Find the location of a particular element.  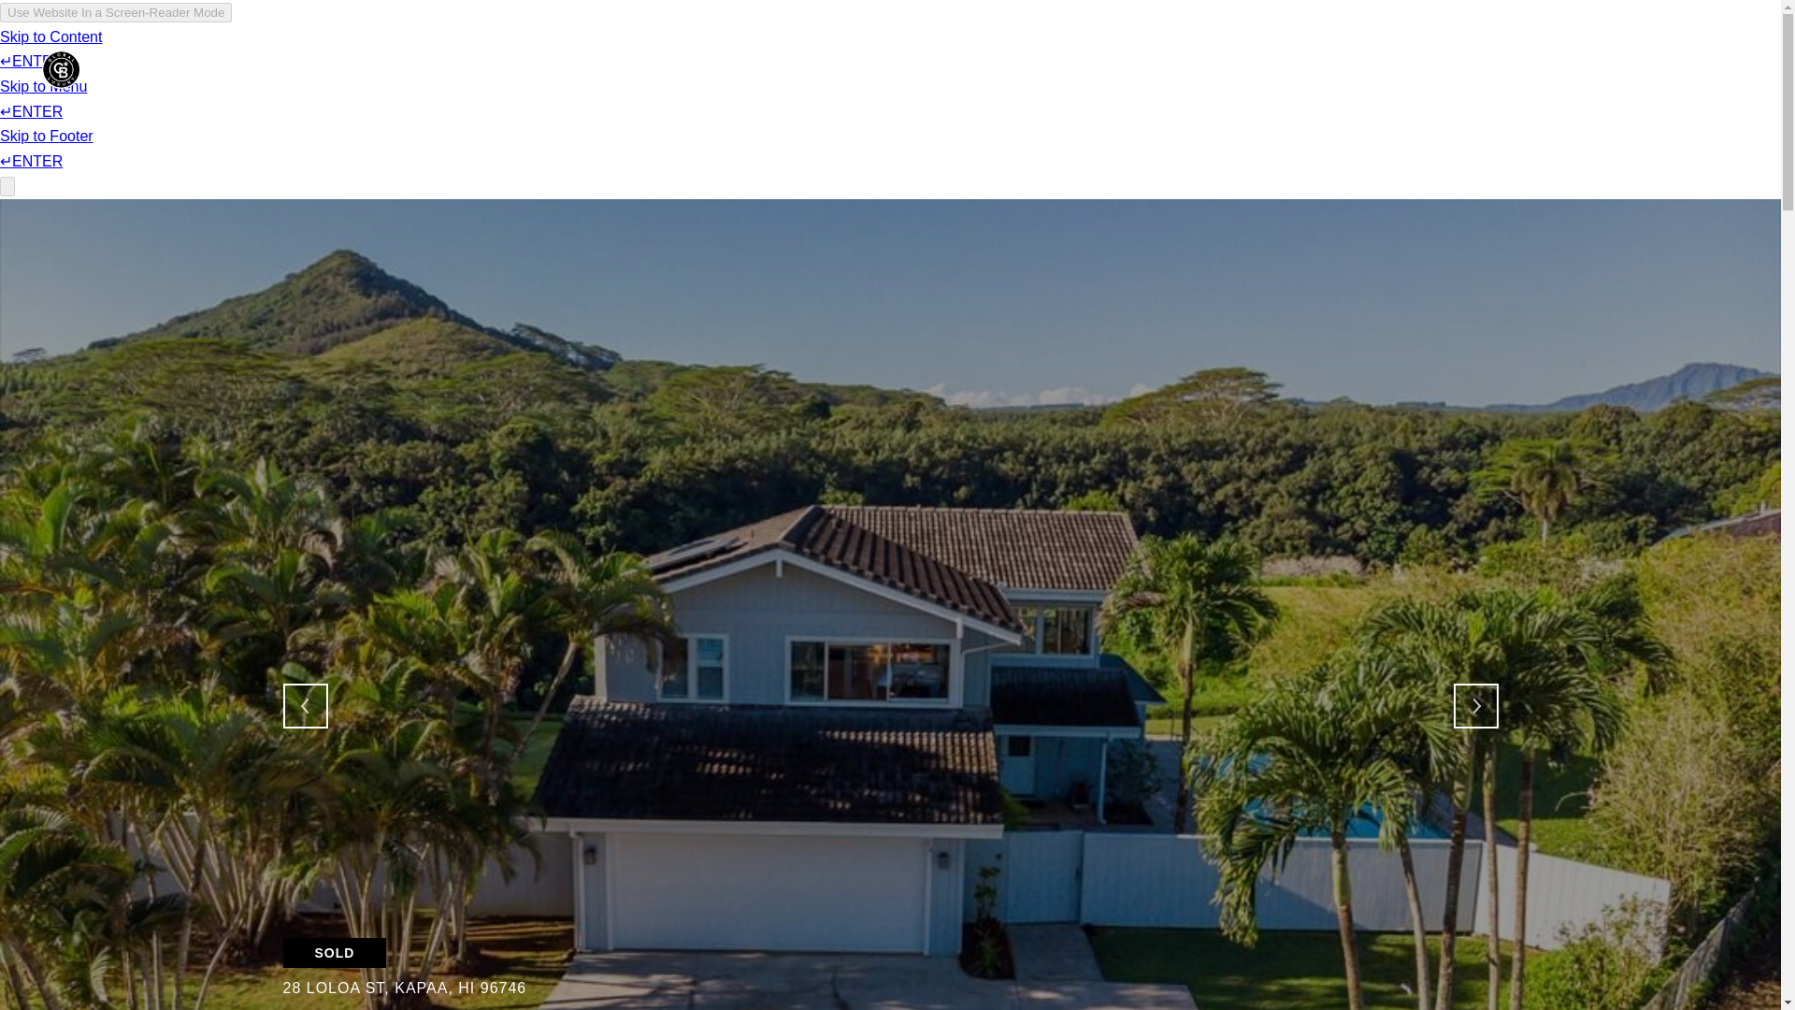

PROPERTIES is located at coordinates (1075, 69).